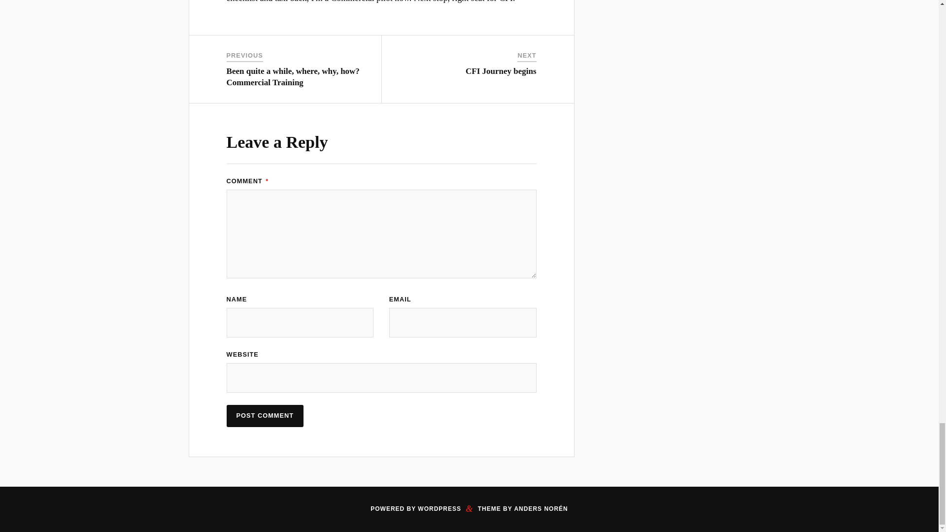 The width and height of the screenshot is (946, 532). Describe the element at coordinates (501, 71) in the screenshot. I see `CFI Journey begins` at that location.